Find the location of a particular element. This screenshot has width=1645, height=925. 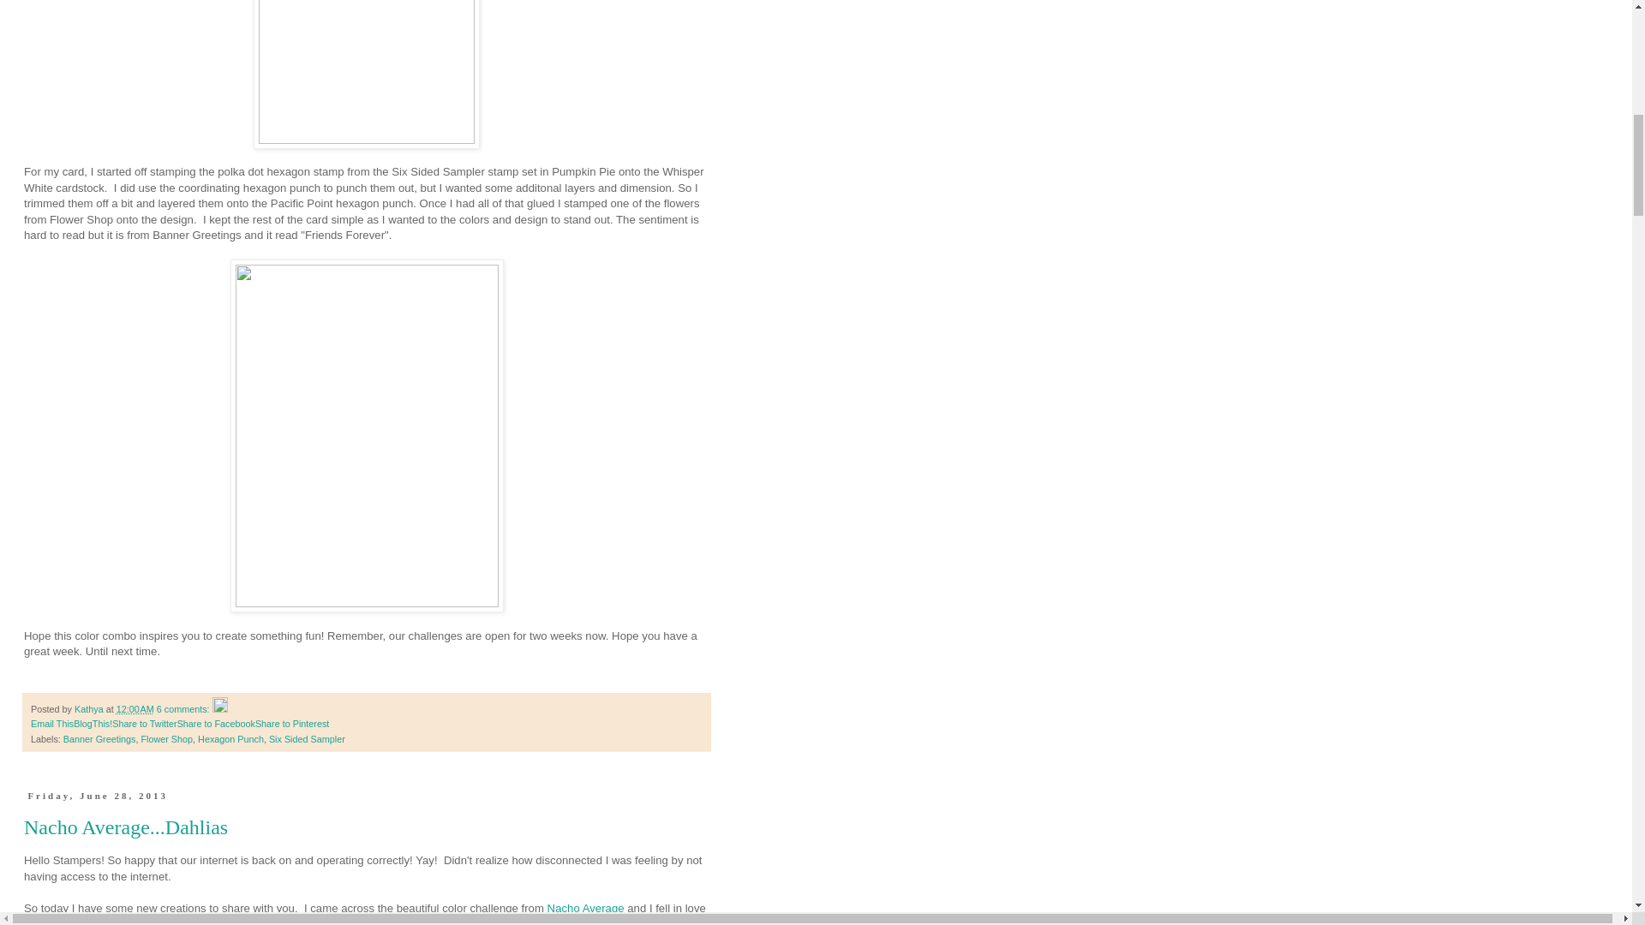

Share to Facebook is located at coordinates (216, 724).